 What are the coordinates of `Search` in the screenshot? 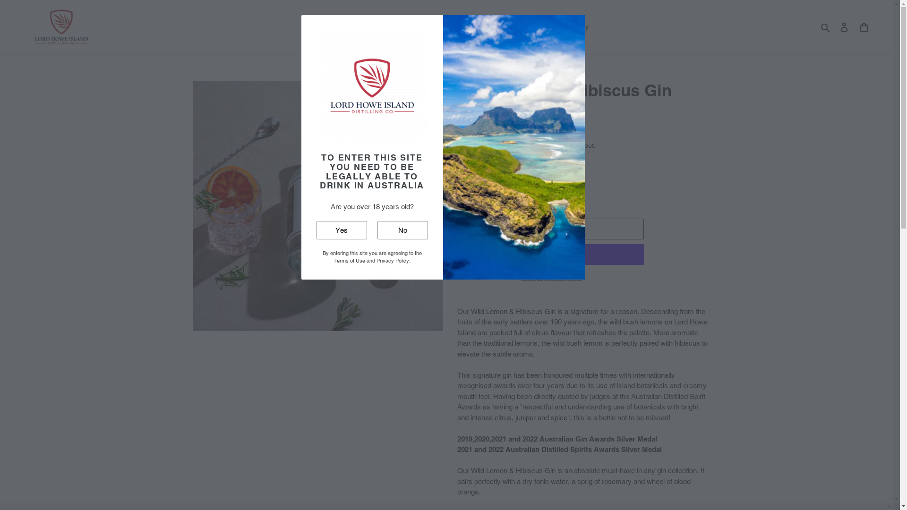 It's located at (826, 27).